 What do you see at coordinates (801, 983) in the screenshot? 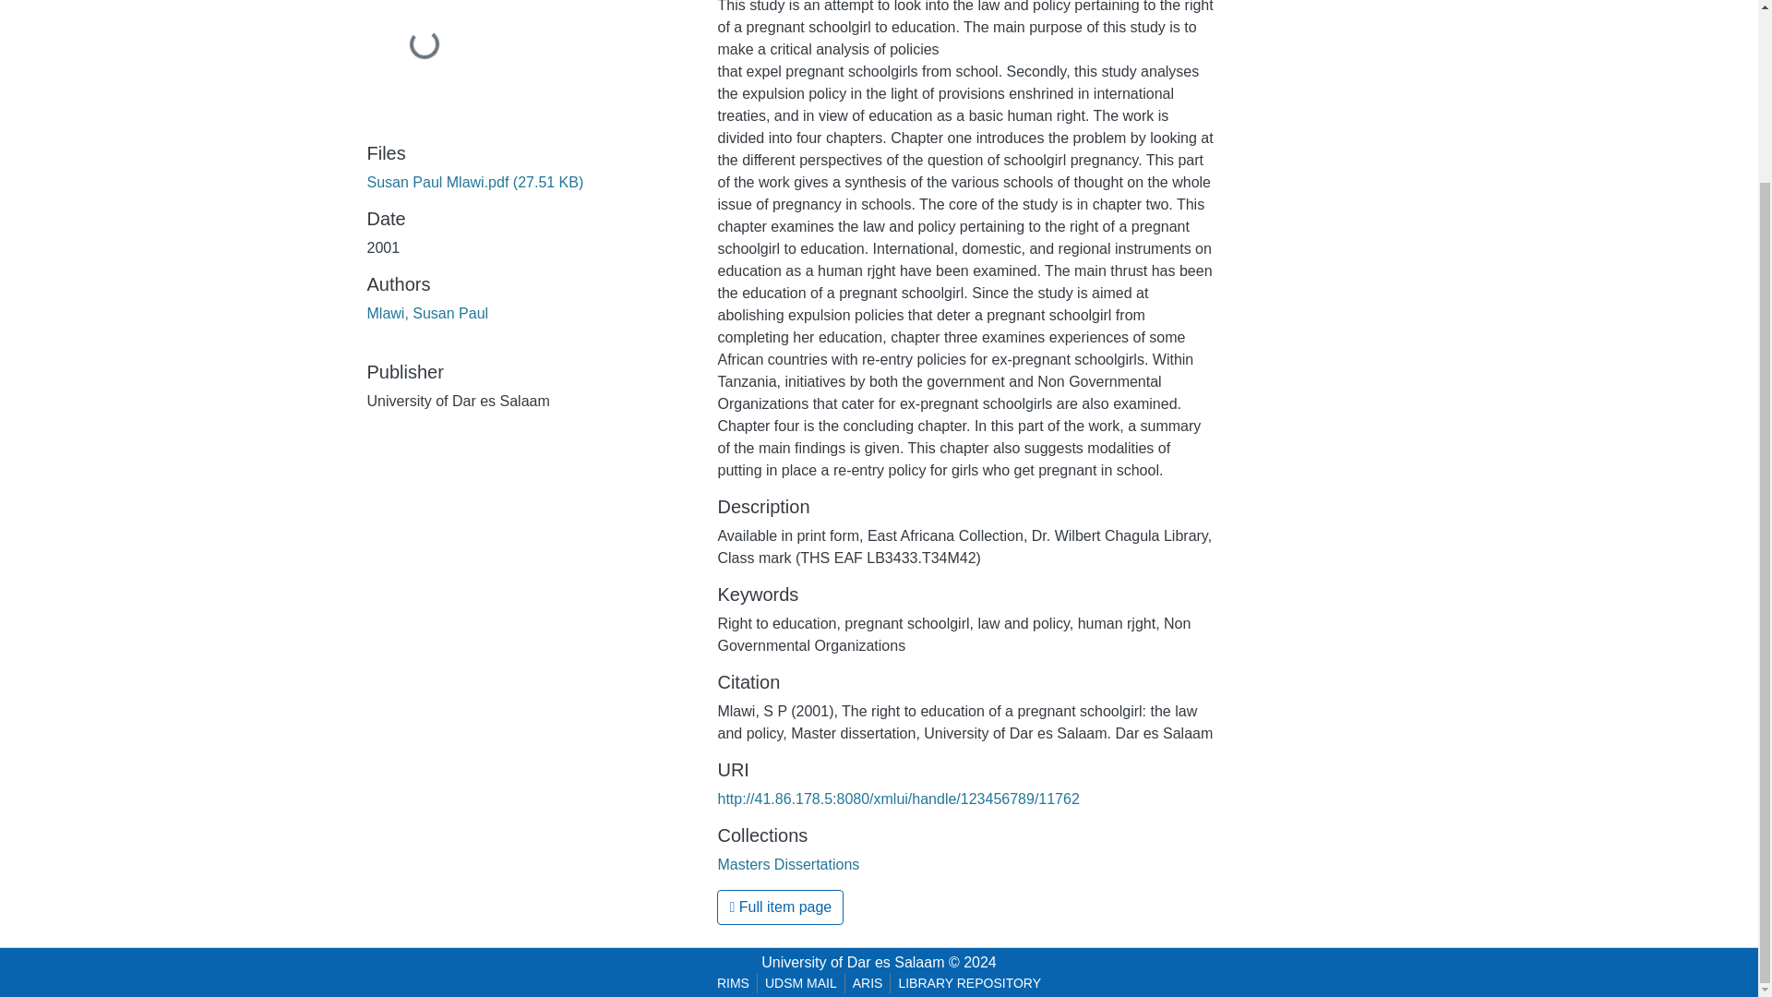
I see `UDSM MAIL` at bounding box center [801, 983].